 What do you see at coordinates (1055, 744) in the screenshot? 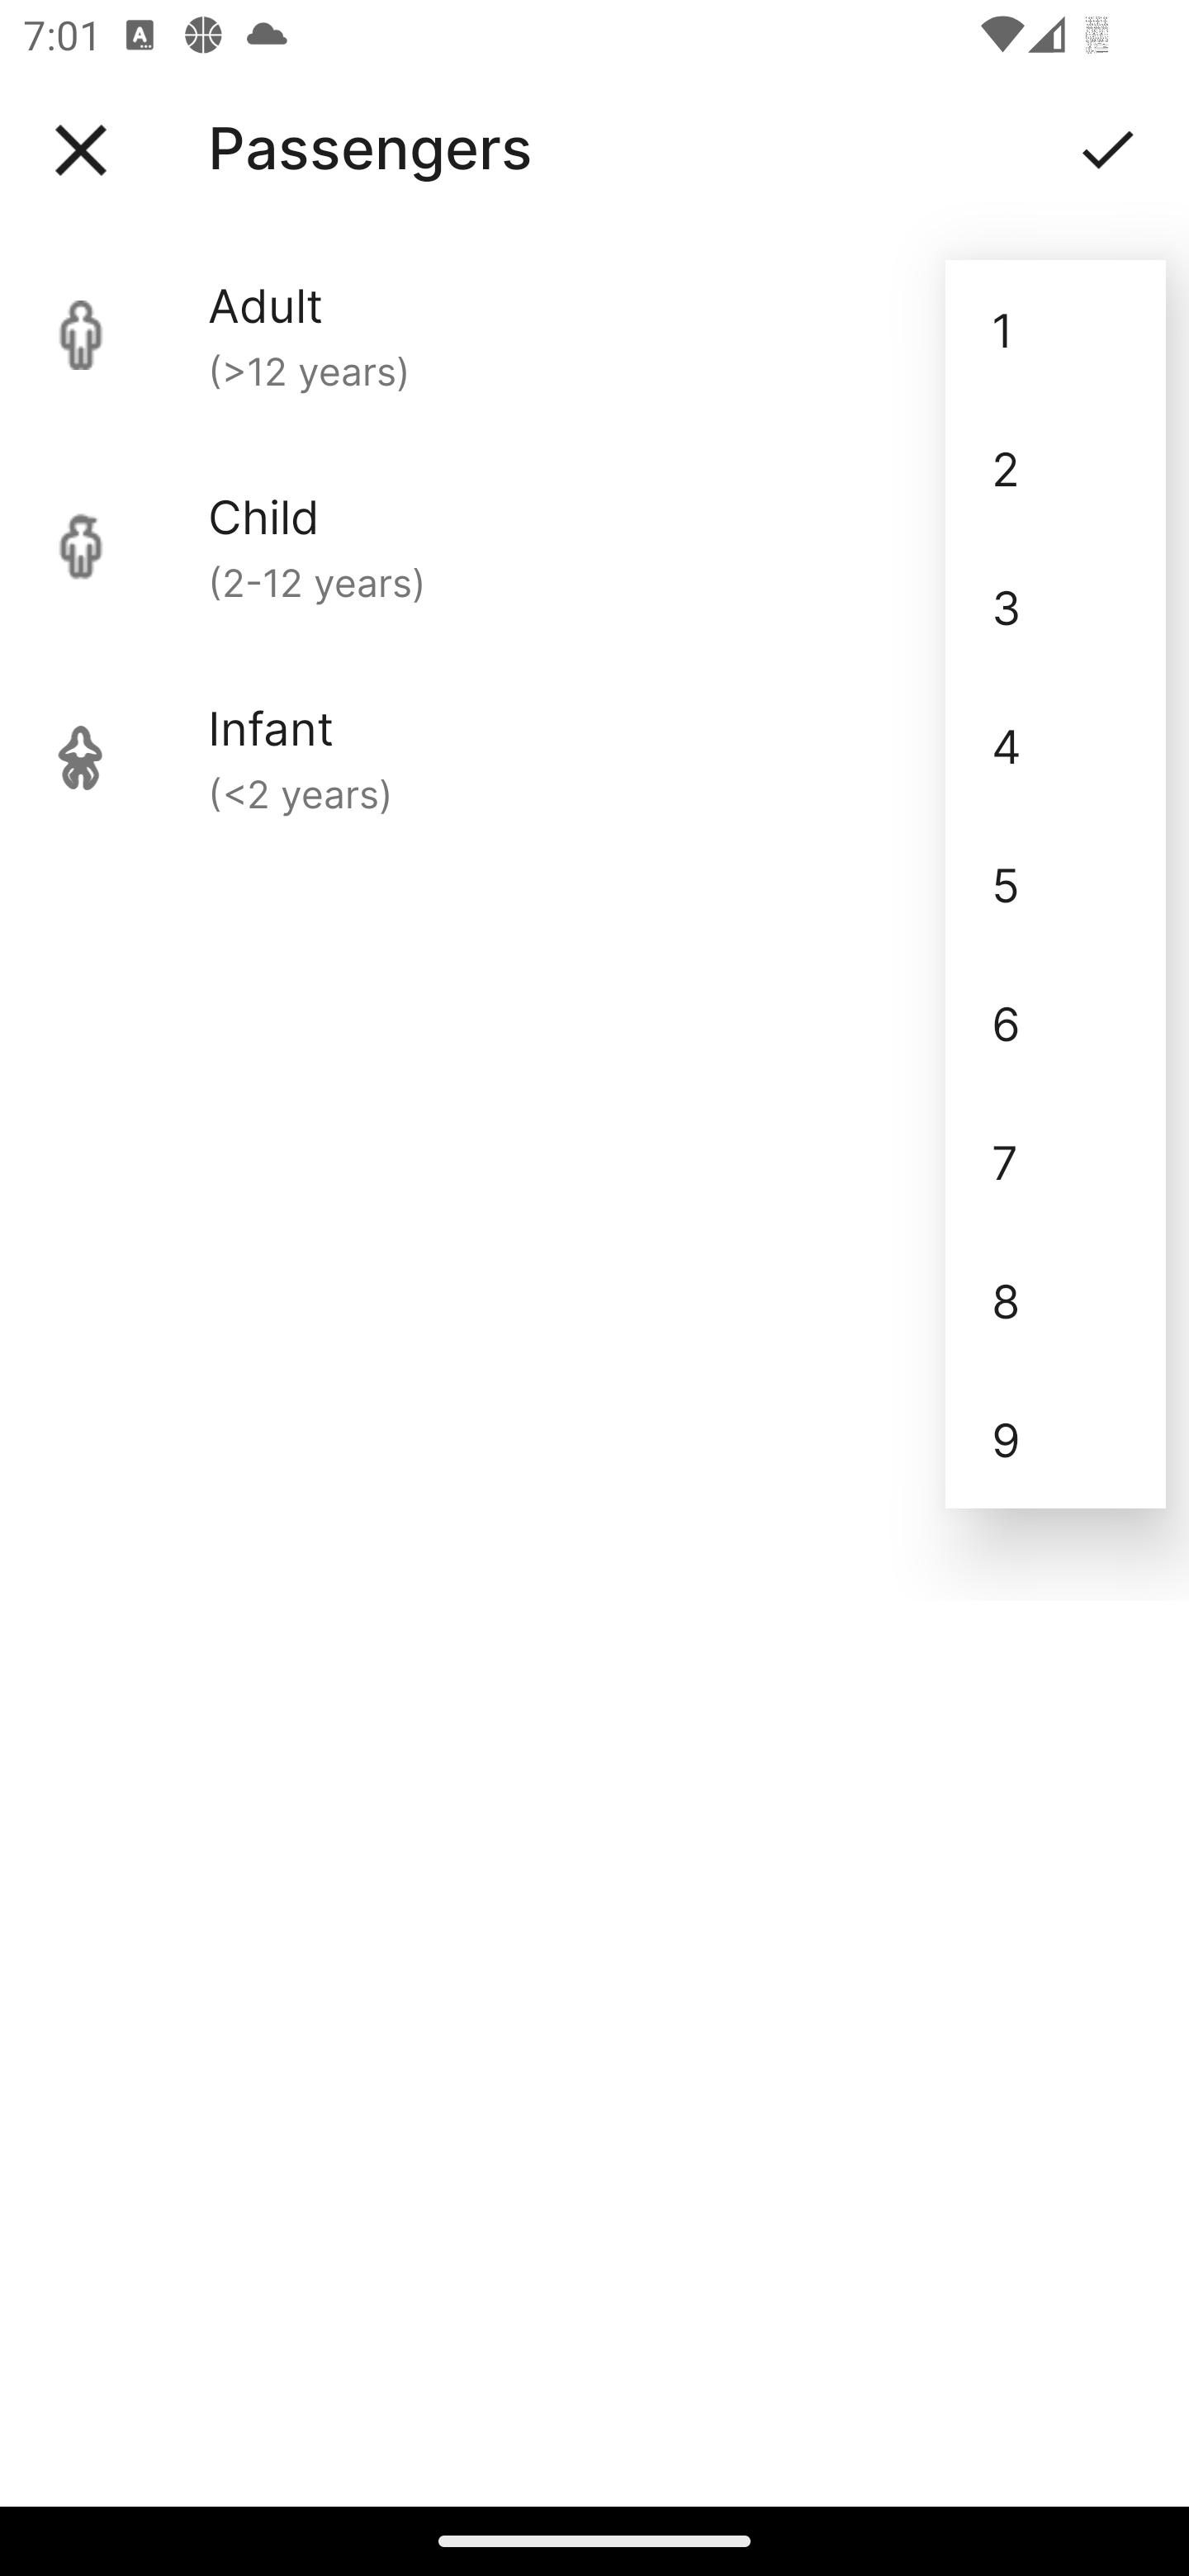
I see `4` at bounding box center [1055, 744].